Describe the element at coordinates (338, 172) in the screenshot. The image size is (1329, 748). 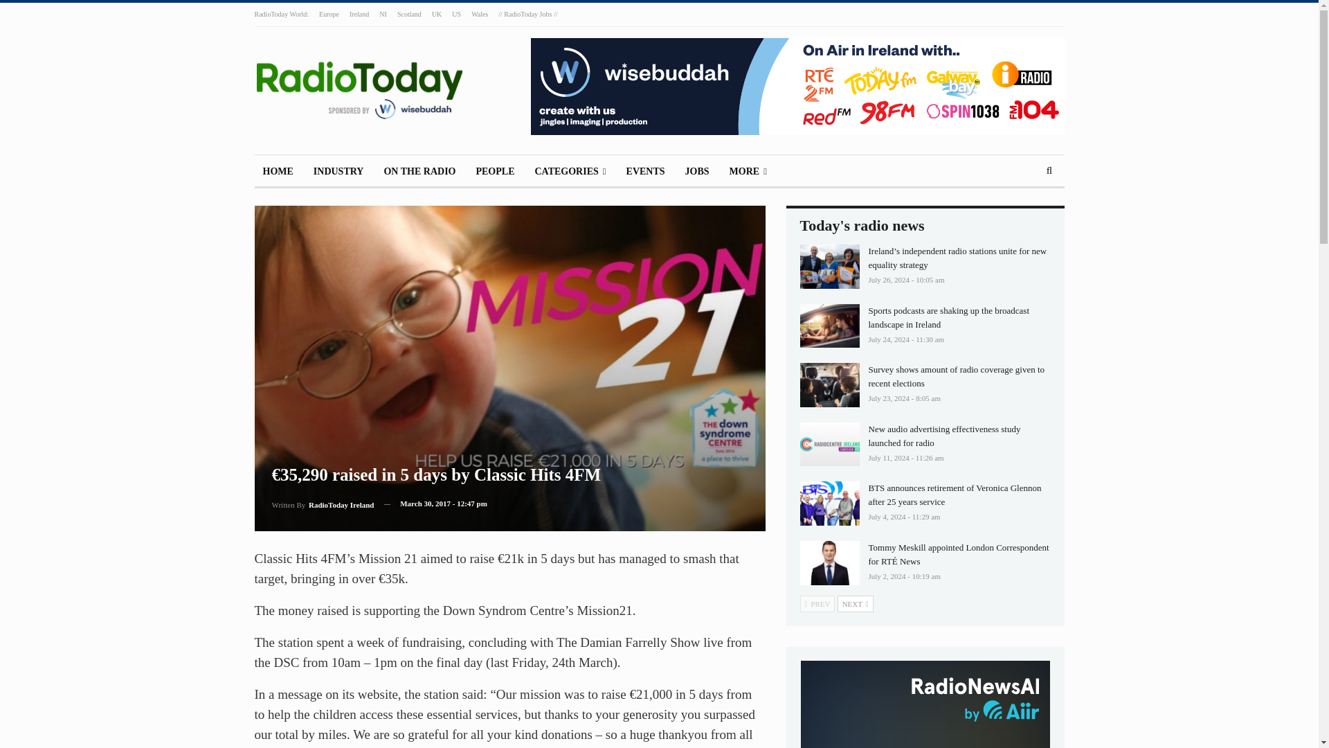
I see `INDUSTRY` at that location.